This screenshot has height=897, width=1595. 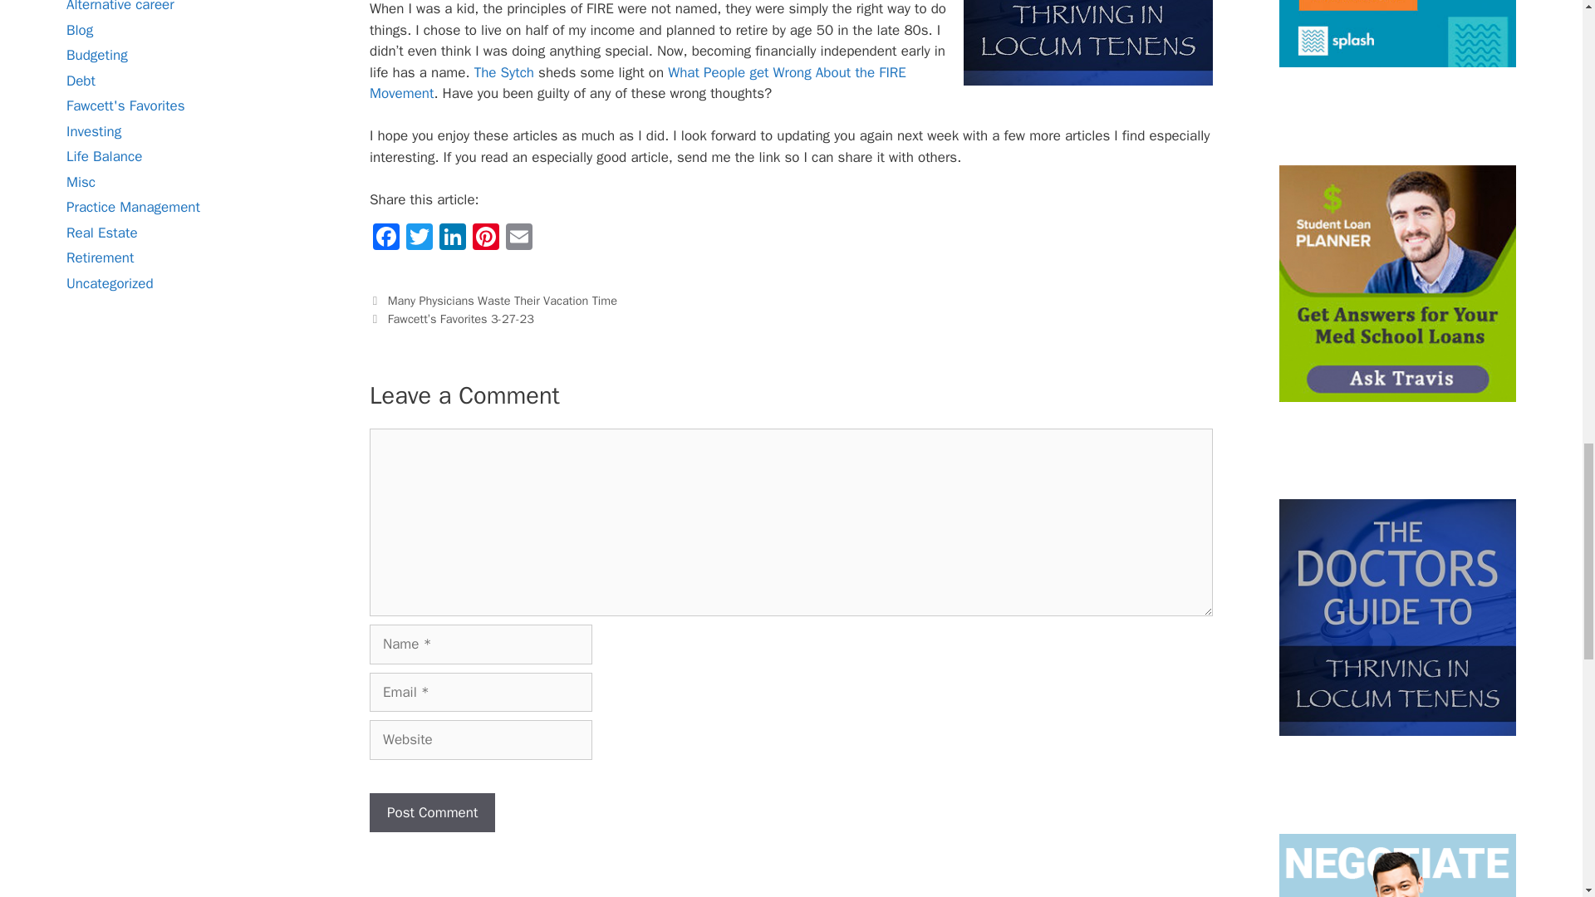 I want to click on Post Comment, so click(x=432, y=812).